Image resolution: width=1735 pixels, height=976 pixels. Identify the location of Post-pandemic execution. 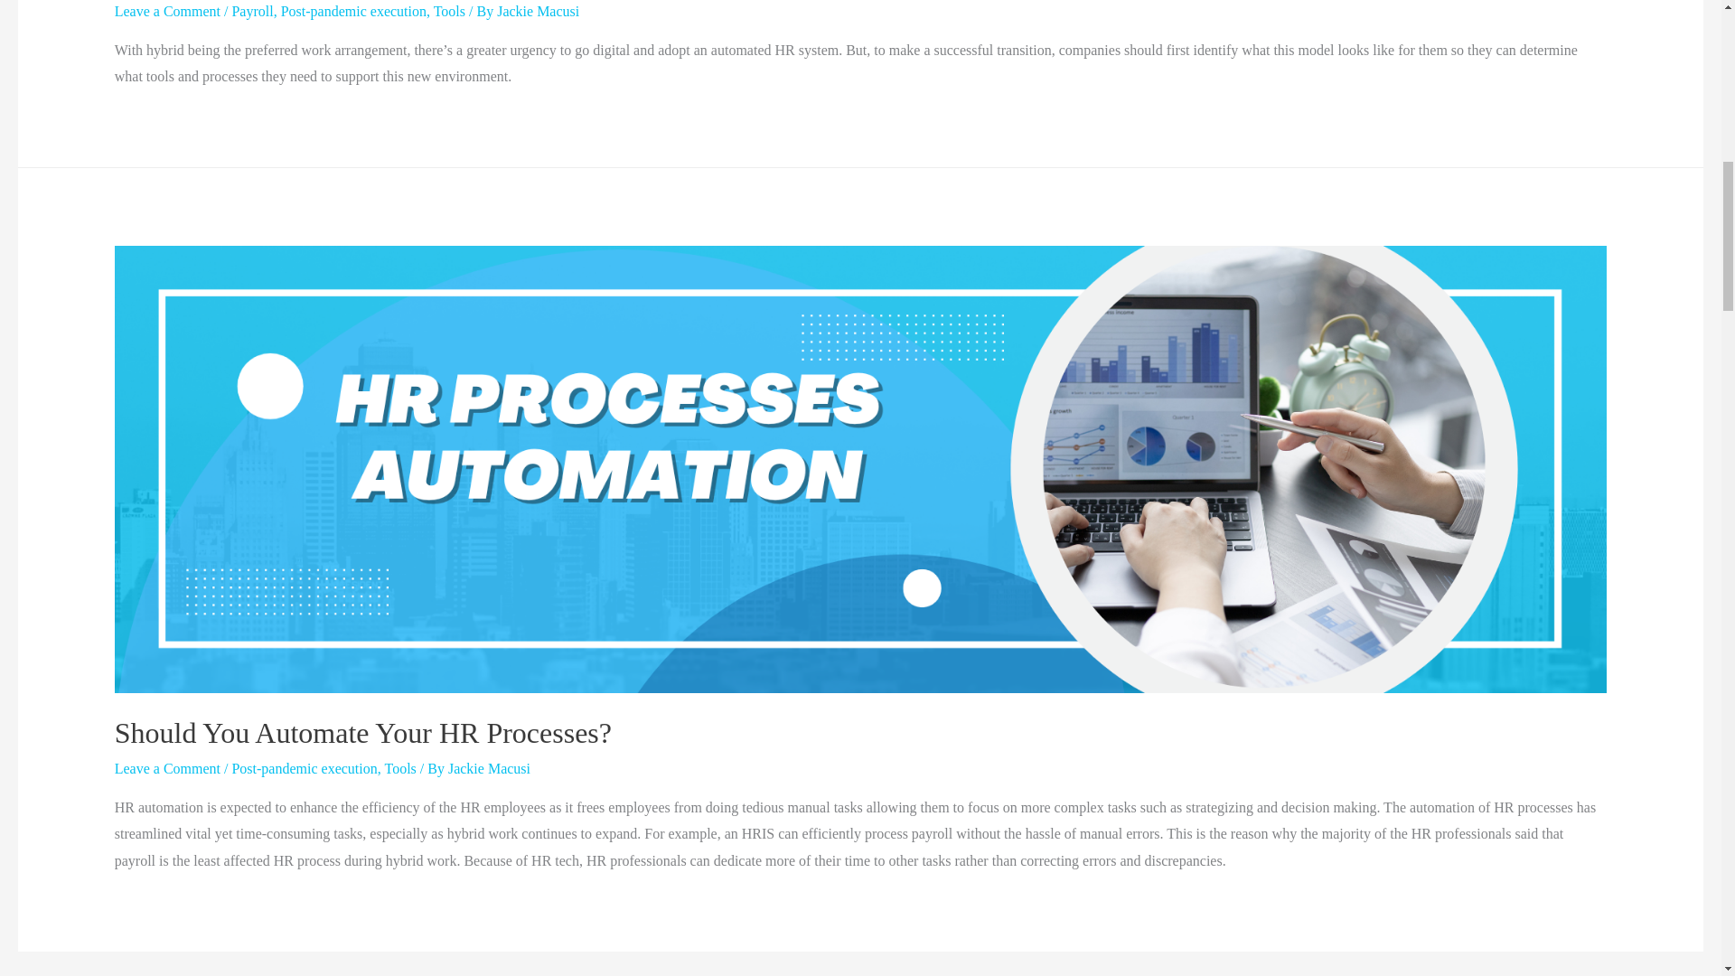
(354, 11).